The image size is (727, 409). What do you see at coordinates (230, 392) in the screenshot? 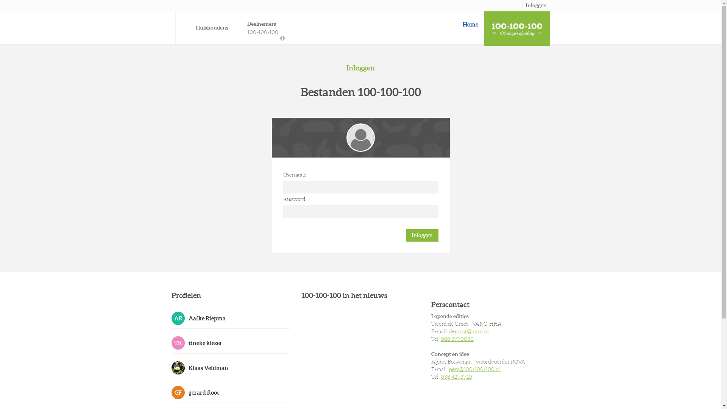
I see `gerard floot` at bounding box center [230, 392].